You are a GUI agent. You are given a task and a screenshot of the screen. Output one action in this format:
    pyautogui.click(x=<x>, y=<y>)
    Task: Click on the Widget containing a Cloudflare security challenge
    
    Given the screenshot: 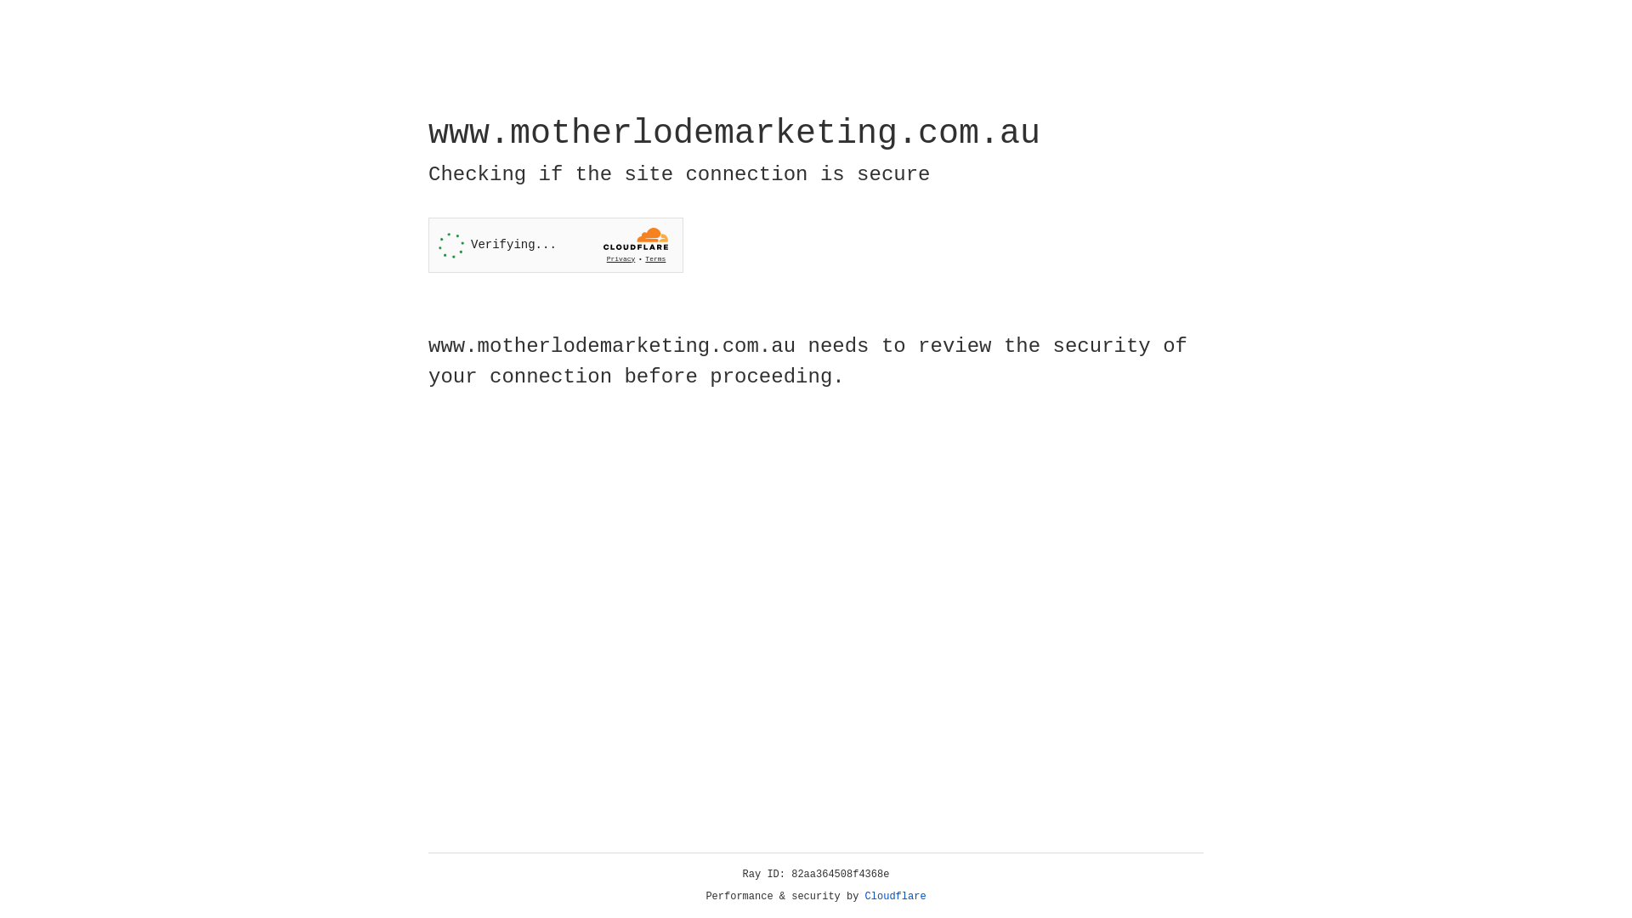 What is the action you would take?
    pyautogui.click(x=556, y=245)
    